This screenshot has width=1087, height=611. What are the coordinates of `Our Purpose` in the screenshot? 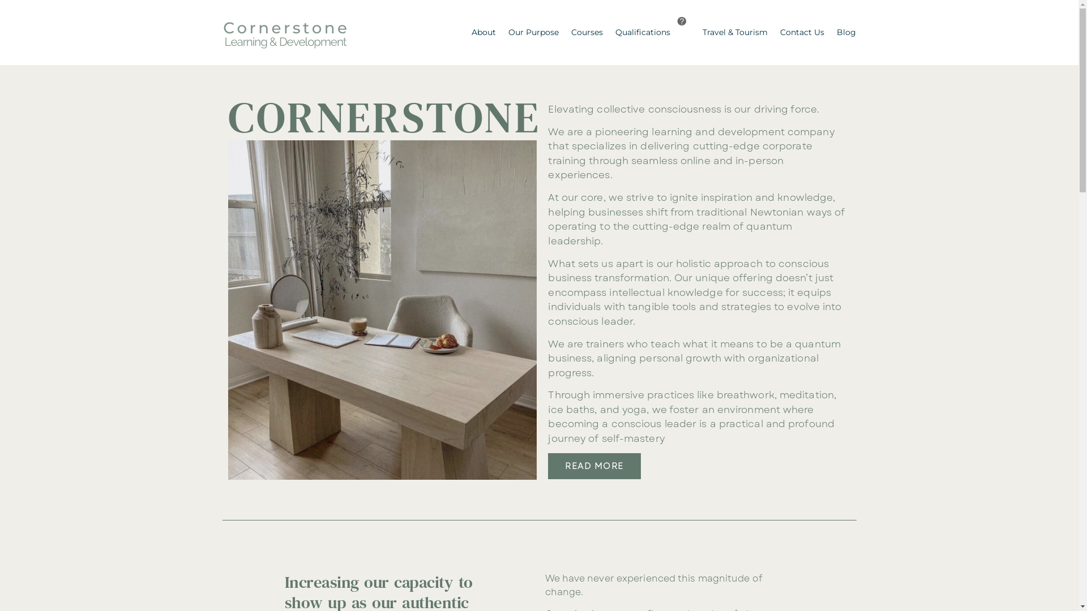 It's located at (533, 32).